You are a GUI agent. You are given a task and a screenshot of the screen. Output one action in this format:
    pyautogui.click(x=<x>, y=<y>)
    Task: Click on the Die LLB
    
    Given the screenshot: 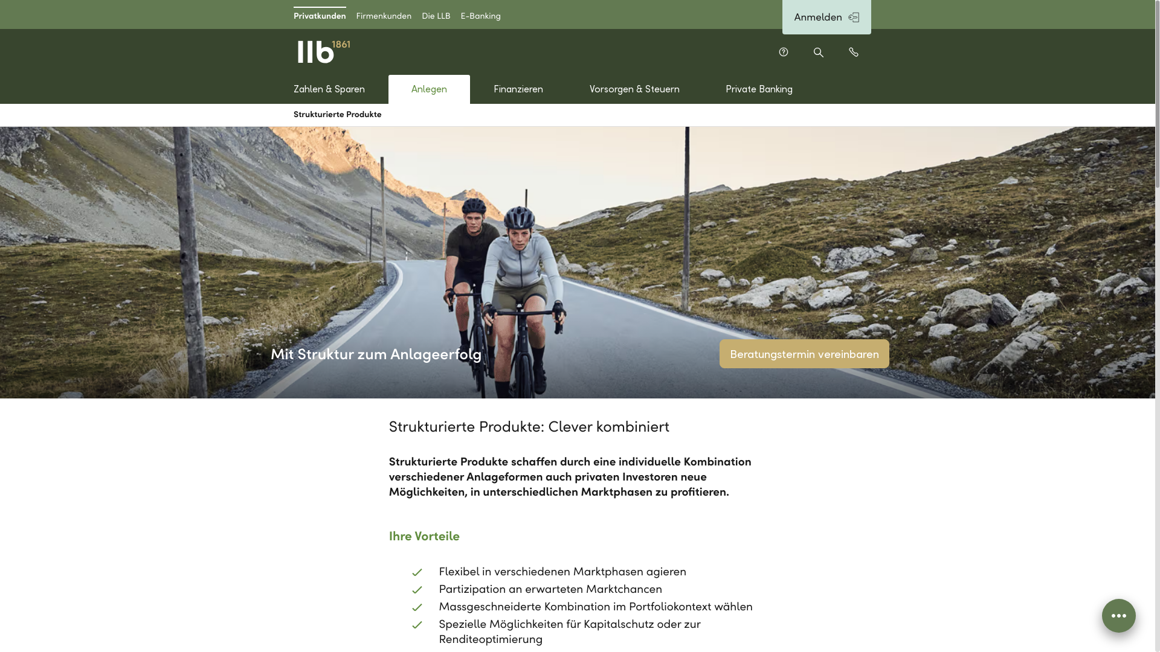 What is the action you would take?
    pyautogui.click(x=436, y=14)
    